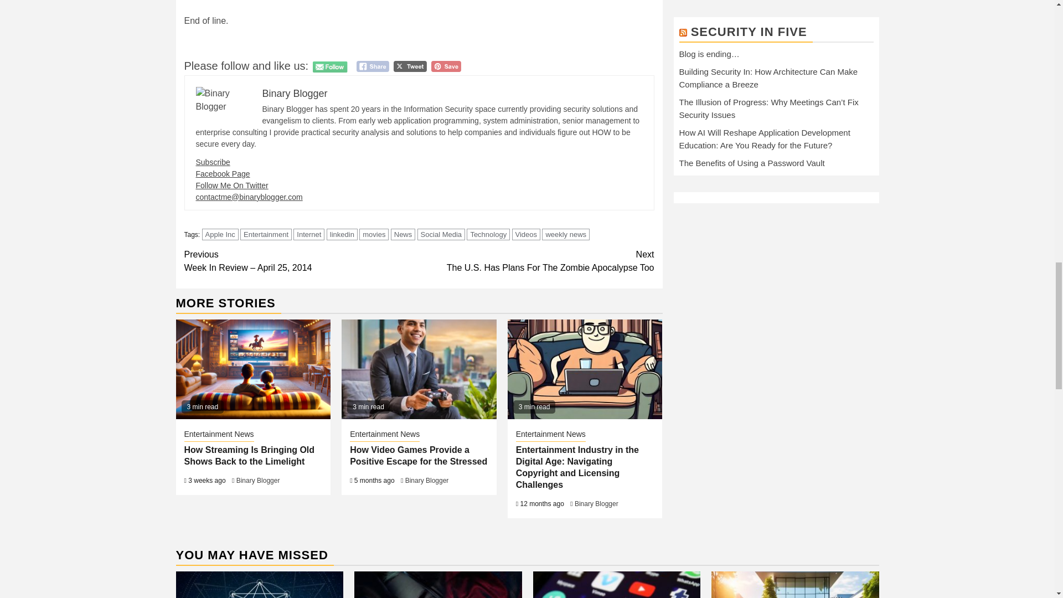 The width and height of the screenshot is (1063, 598). Describe the element at coordinates (410, 66) in the screenshot. I see `Tweet` at that location.